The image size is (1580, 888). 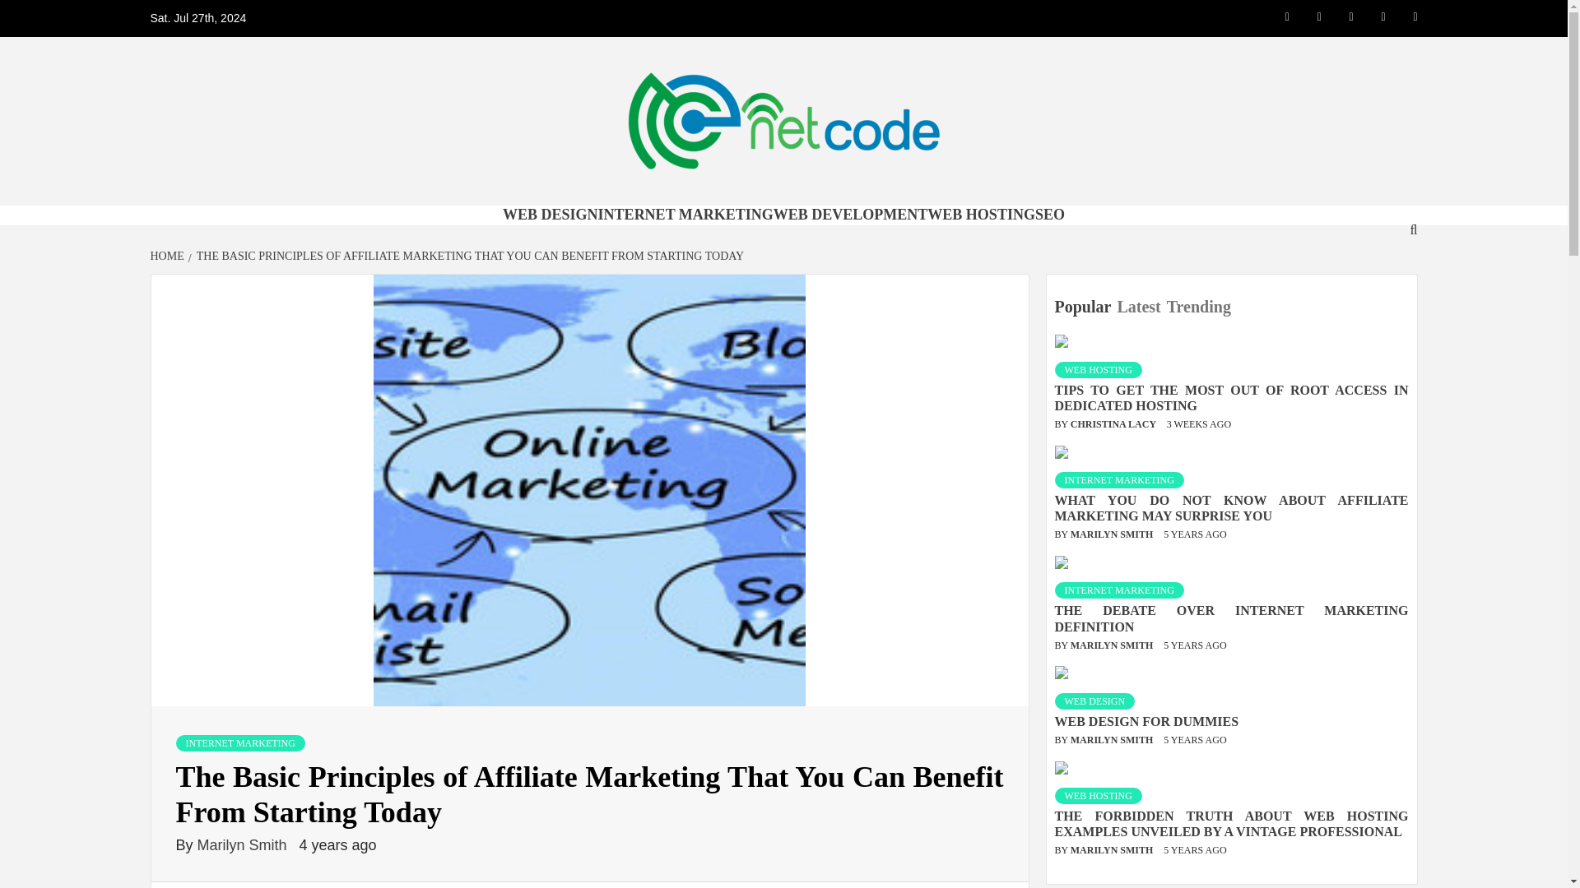 I want to click on INTERNET MARKETING, so click(x=686, y=214).